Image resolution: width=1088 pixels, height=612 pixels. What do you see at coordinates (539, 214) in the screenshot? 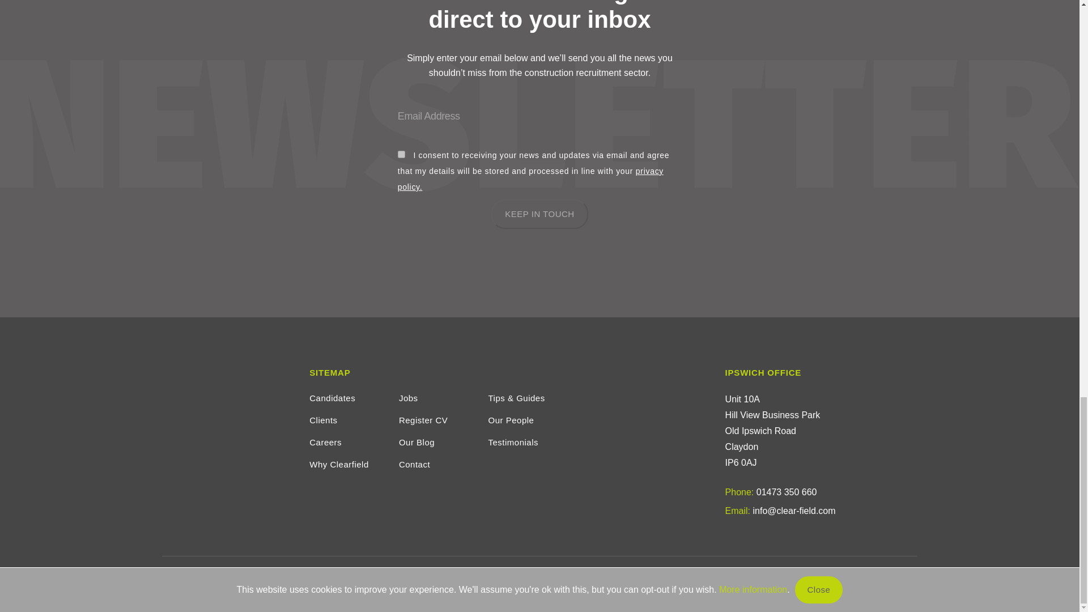
I see `KEEP IN TOUCH` at bounding box center [539, 214].